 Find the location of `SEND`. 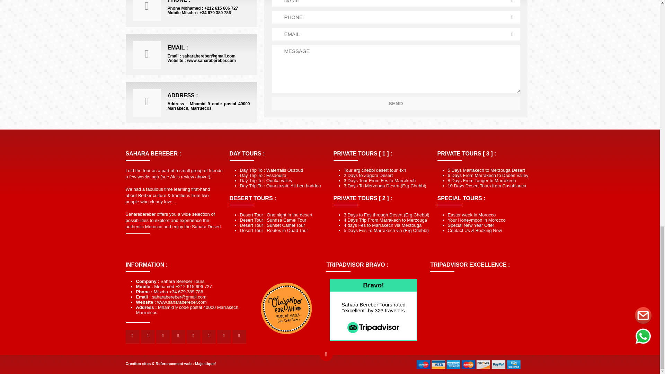

SEND is located at coordinates (396, 103).